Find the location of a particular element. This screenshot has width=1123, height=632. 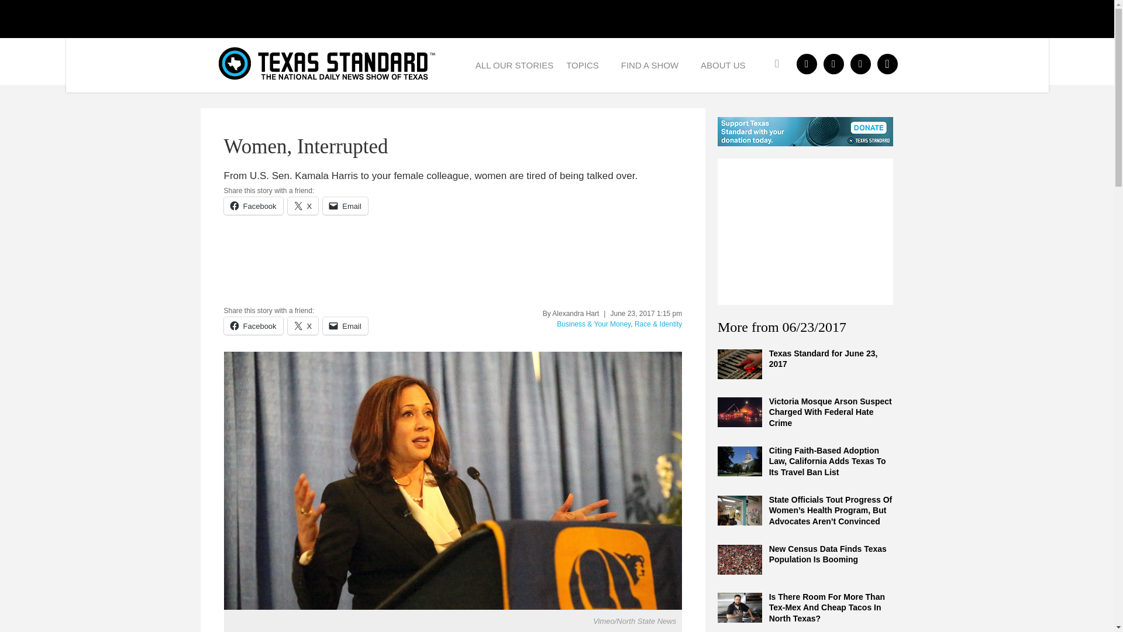

Click to share on X is located at coordinates (303, 326).